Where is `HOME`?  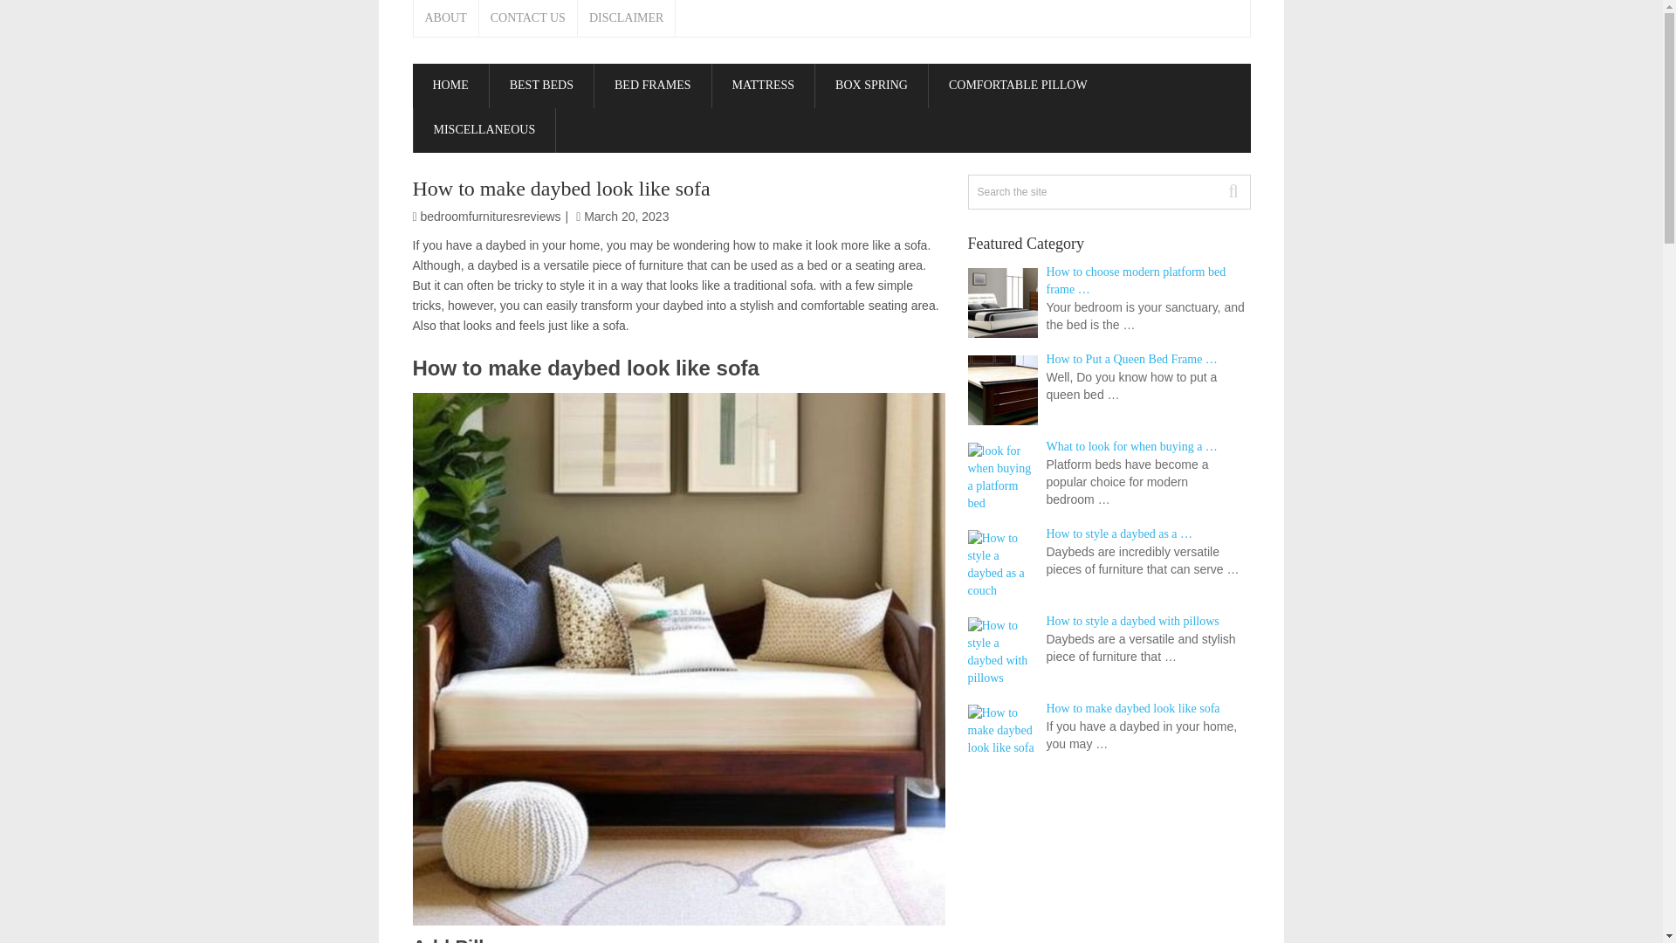 HOME is located at coordinates (450, 86).